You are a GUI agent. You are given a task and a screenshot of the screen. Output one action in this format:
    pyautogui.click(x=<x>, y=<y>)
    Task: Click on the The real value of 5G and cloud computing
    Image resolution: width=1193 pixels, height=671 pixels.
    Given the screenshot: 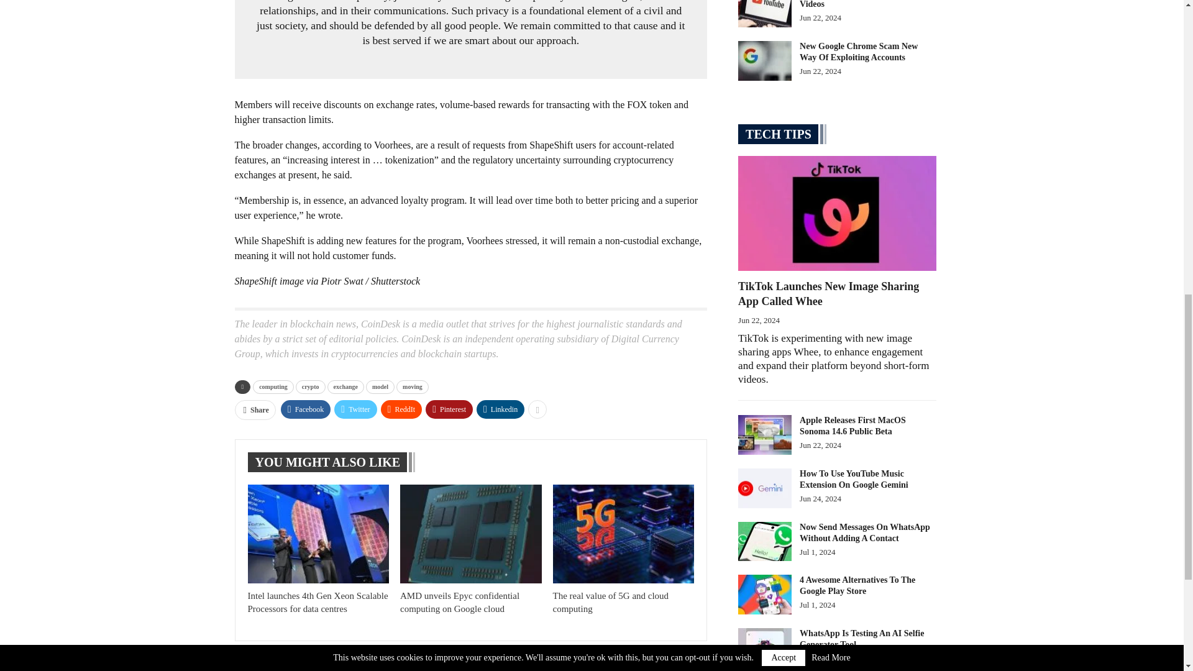 What is the action you would take?
    pyautogui.click(x=624, y=533)
    